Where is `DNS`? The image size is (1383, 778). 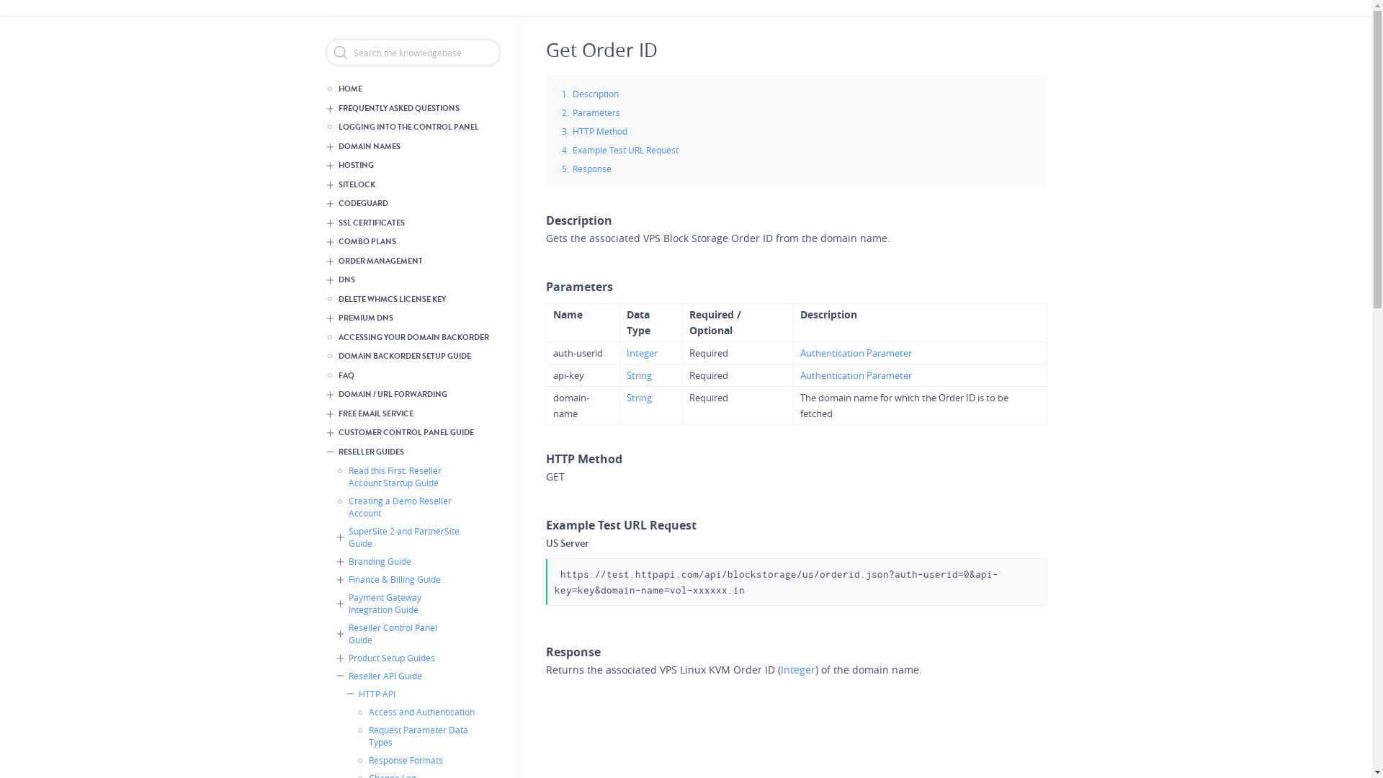
DNS is located at coordinates (412, 281).